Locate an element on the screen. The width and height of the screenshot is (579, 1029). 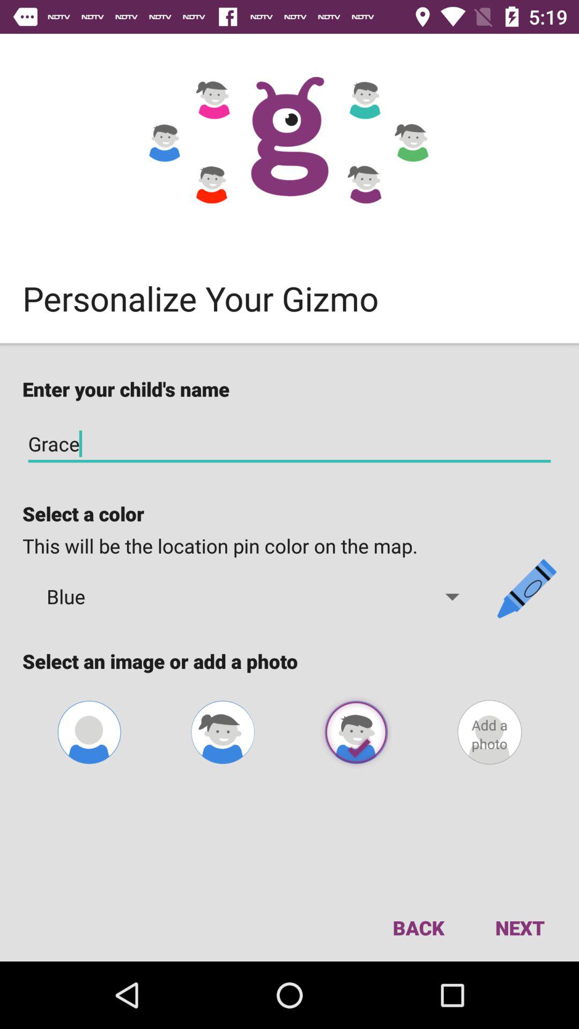
select profile image is located at coordinates (356, 732).